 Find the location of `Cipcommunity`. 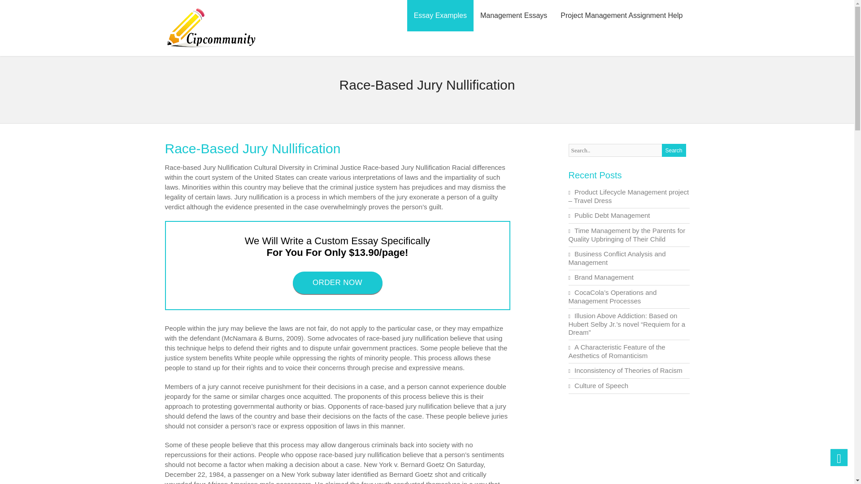

Cipcommunity is located at coordinates (211, 48).